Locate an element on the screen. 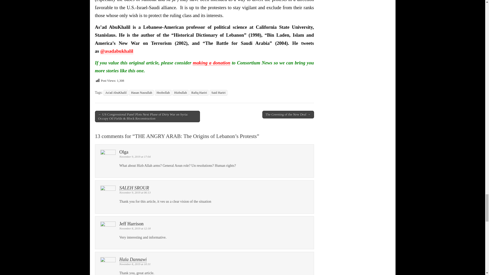  As'ad AbuKhalil is located at coordinates (116, 93).